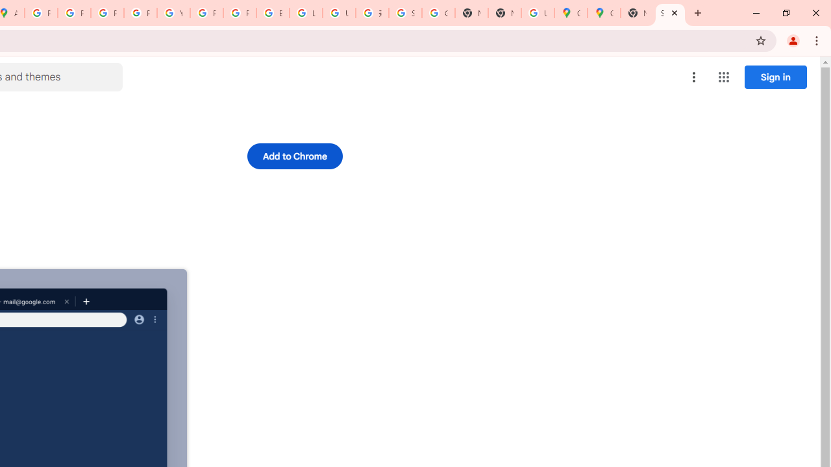 Image resolution: width=831 pixels, height=467 pixels. What do you see at coordinates (74, 13) in the screenshot?
I see `Privacy Help Center - Policies Help` at bounding box center [74, 13].